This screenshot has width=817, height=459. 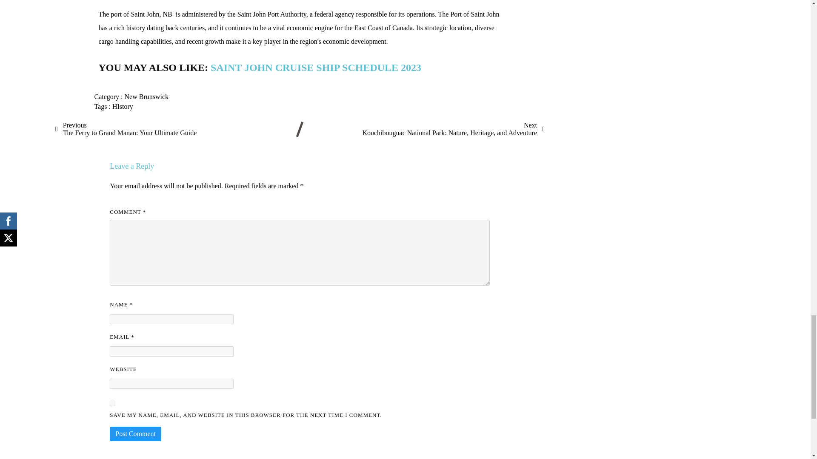 What do you see at coordinates (135, 433) in the screenshot?
I see `HIstory` at bounding box center [135, 433].